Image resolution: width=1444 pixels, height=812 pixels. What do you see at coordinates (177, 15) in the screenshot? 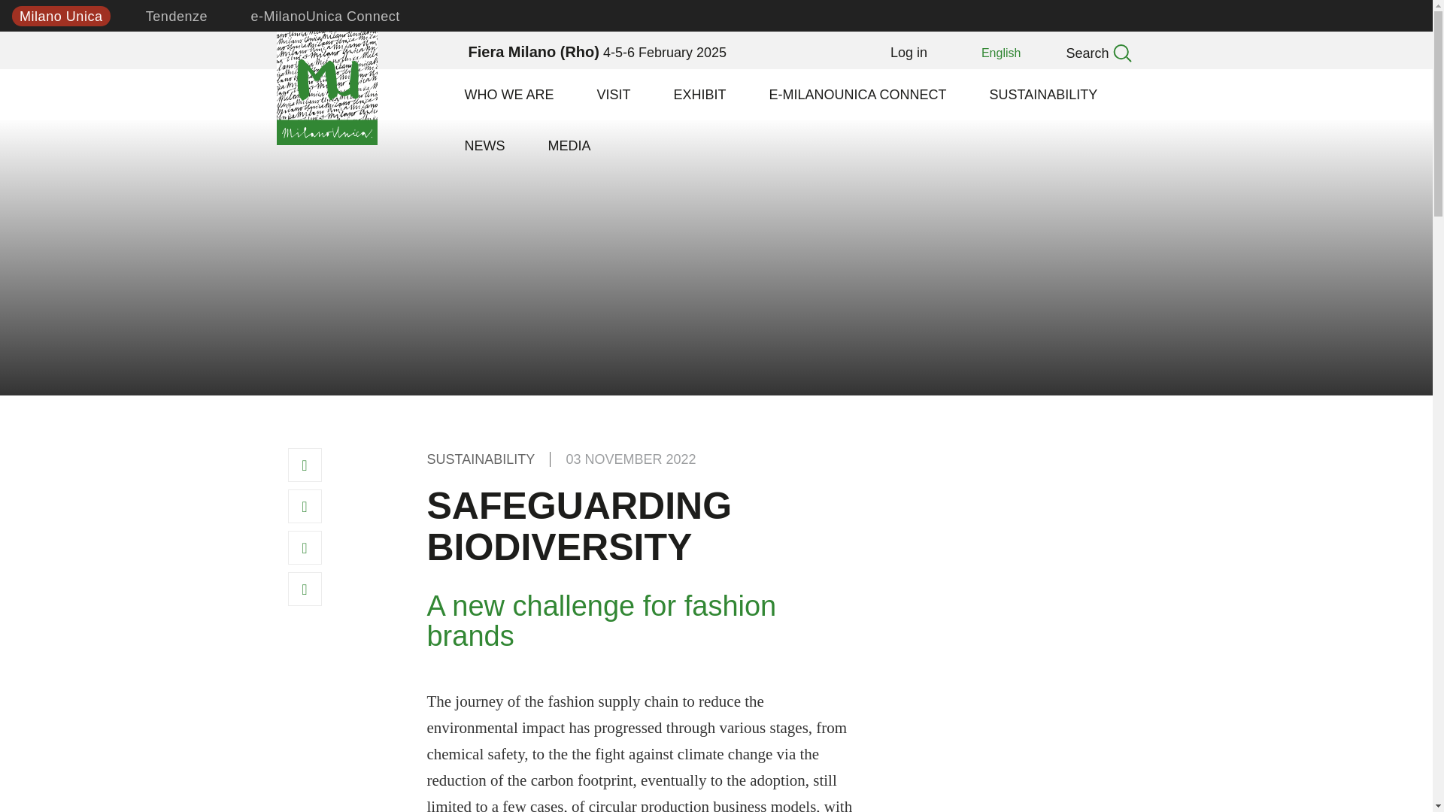
I see `Tendenze` at bounding box center [177, 15].